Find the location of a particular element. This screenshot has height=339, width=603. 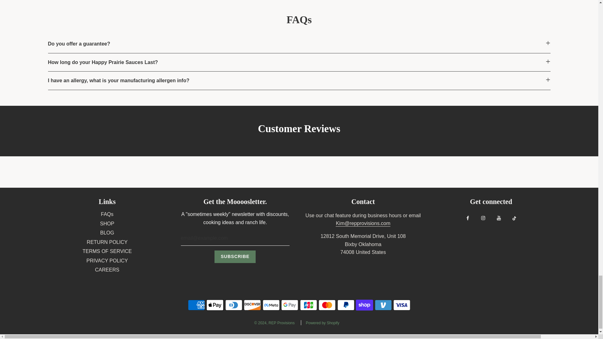

Subscribe is located at coordinates (235, 257).